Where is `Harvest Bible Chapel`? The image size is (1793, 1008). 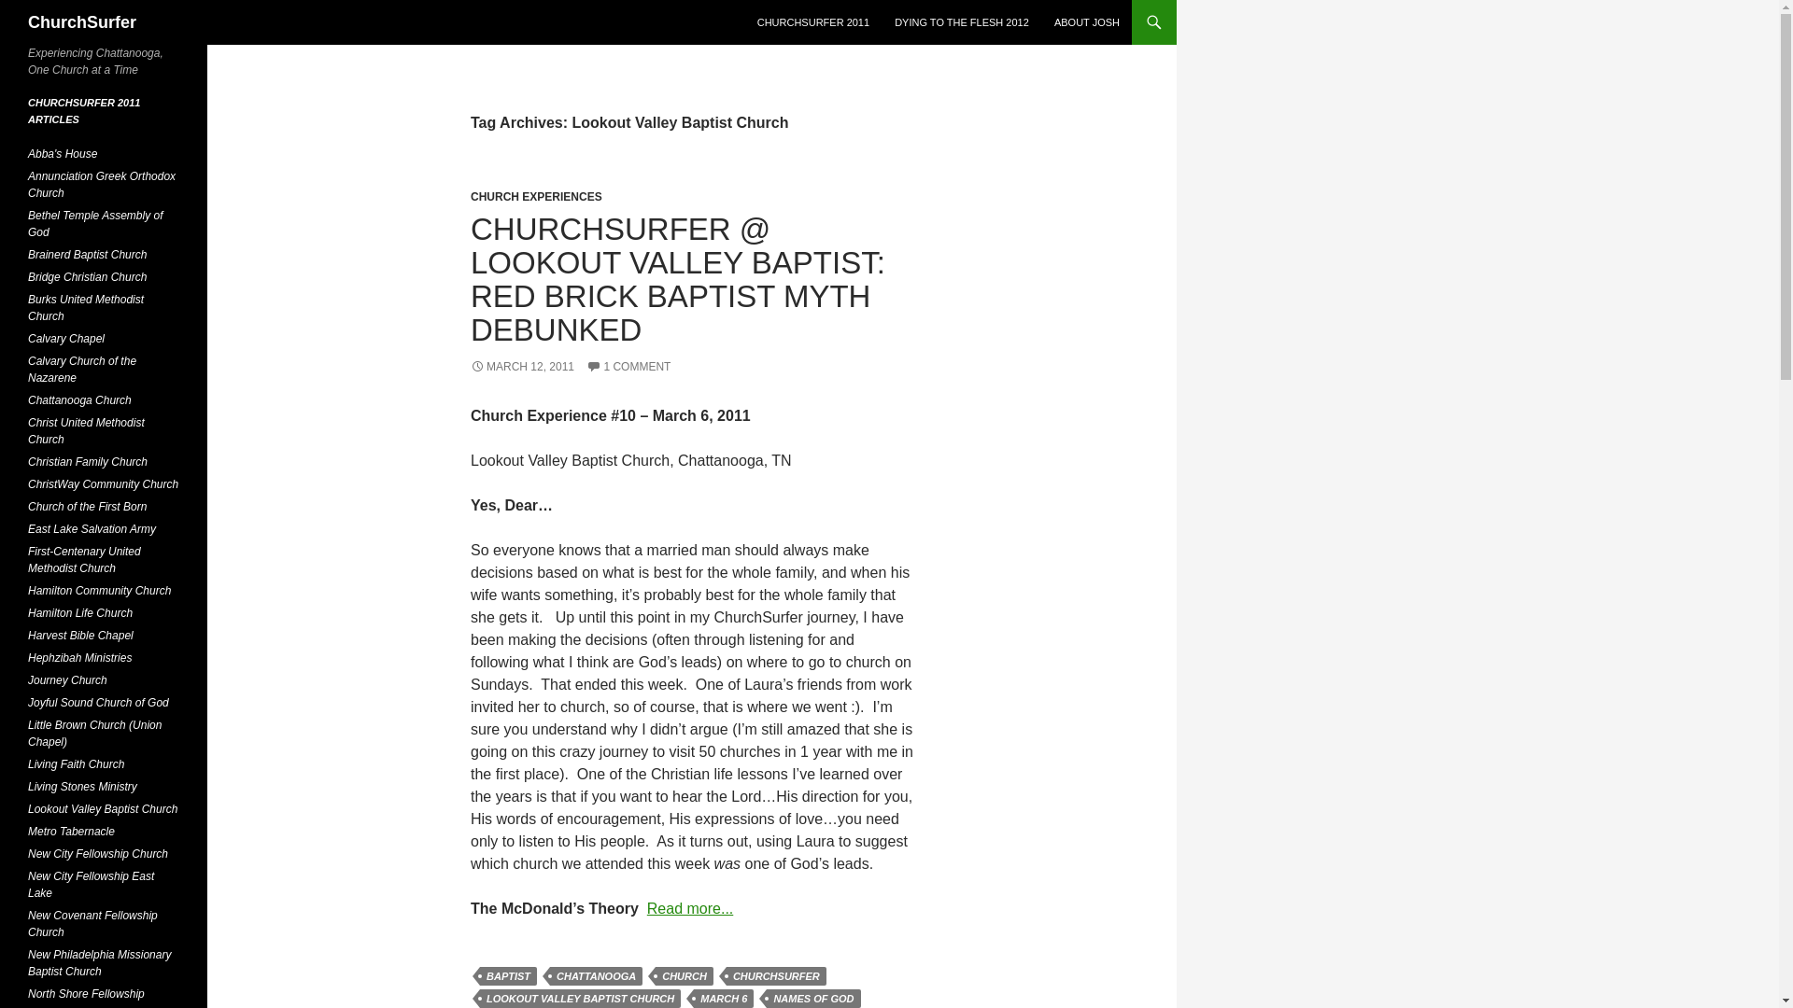 Harvest Bible Chapel is located at coordinates (80, 635).